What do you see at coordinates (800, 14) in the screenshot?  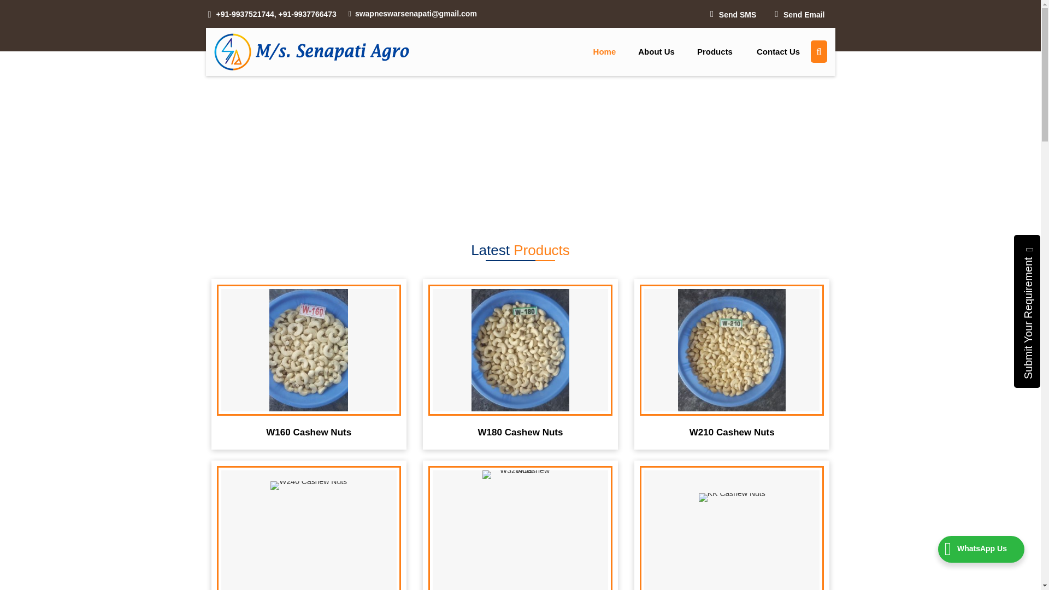 I see `Send Email` at bounding box center [800, 14].